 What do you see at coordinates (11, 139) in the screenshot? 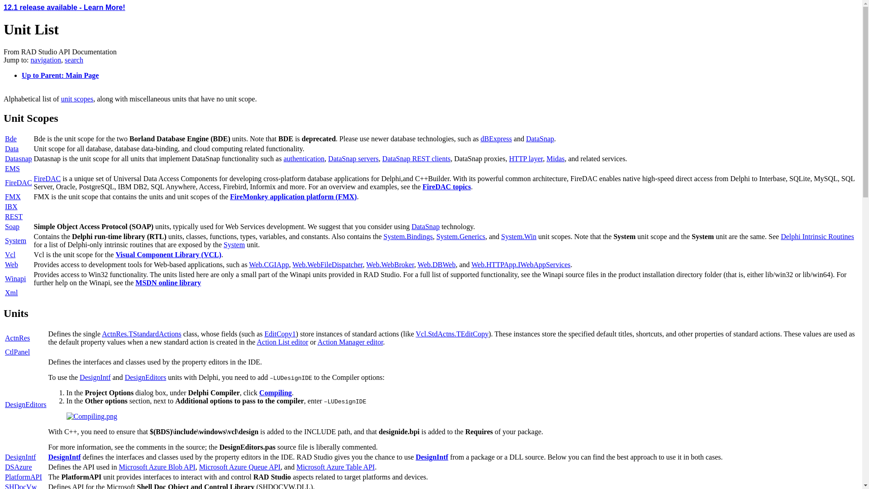
I see `Bde` at bounding box center [11, 139].